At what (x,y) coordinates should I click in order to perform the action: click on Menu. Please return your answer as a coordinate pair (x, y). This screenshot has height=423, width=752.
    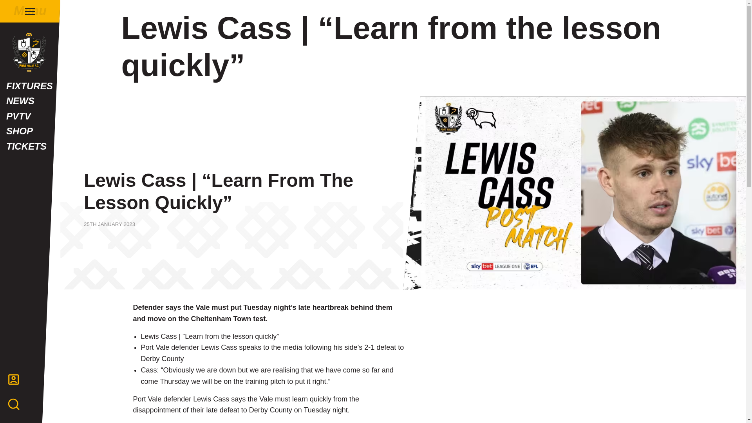
    Looking at the image, I should click on (30, 11).